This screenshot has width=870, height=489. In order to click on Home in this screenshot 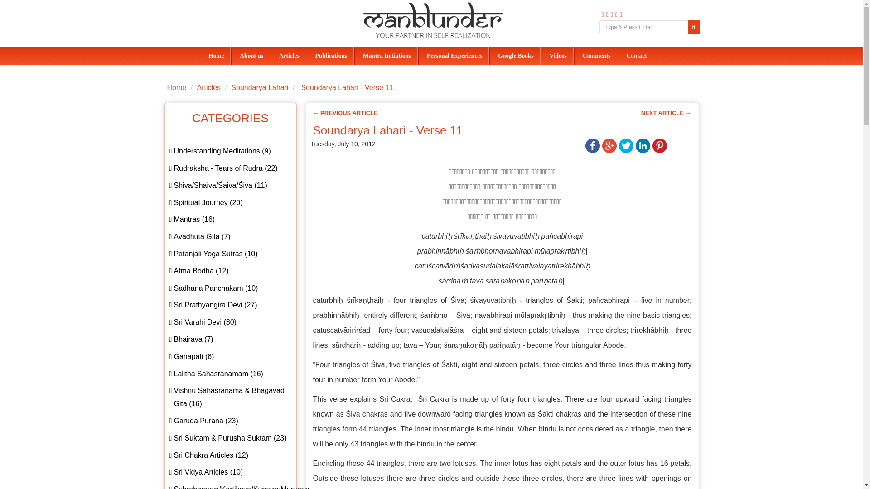, I will do `click(176, 87)`.